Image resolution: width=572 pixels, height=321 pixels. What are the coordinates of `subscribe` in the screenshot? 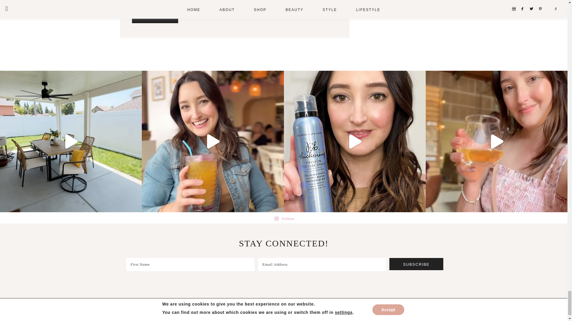 It's located at (133, 1).